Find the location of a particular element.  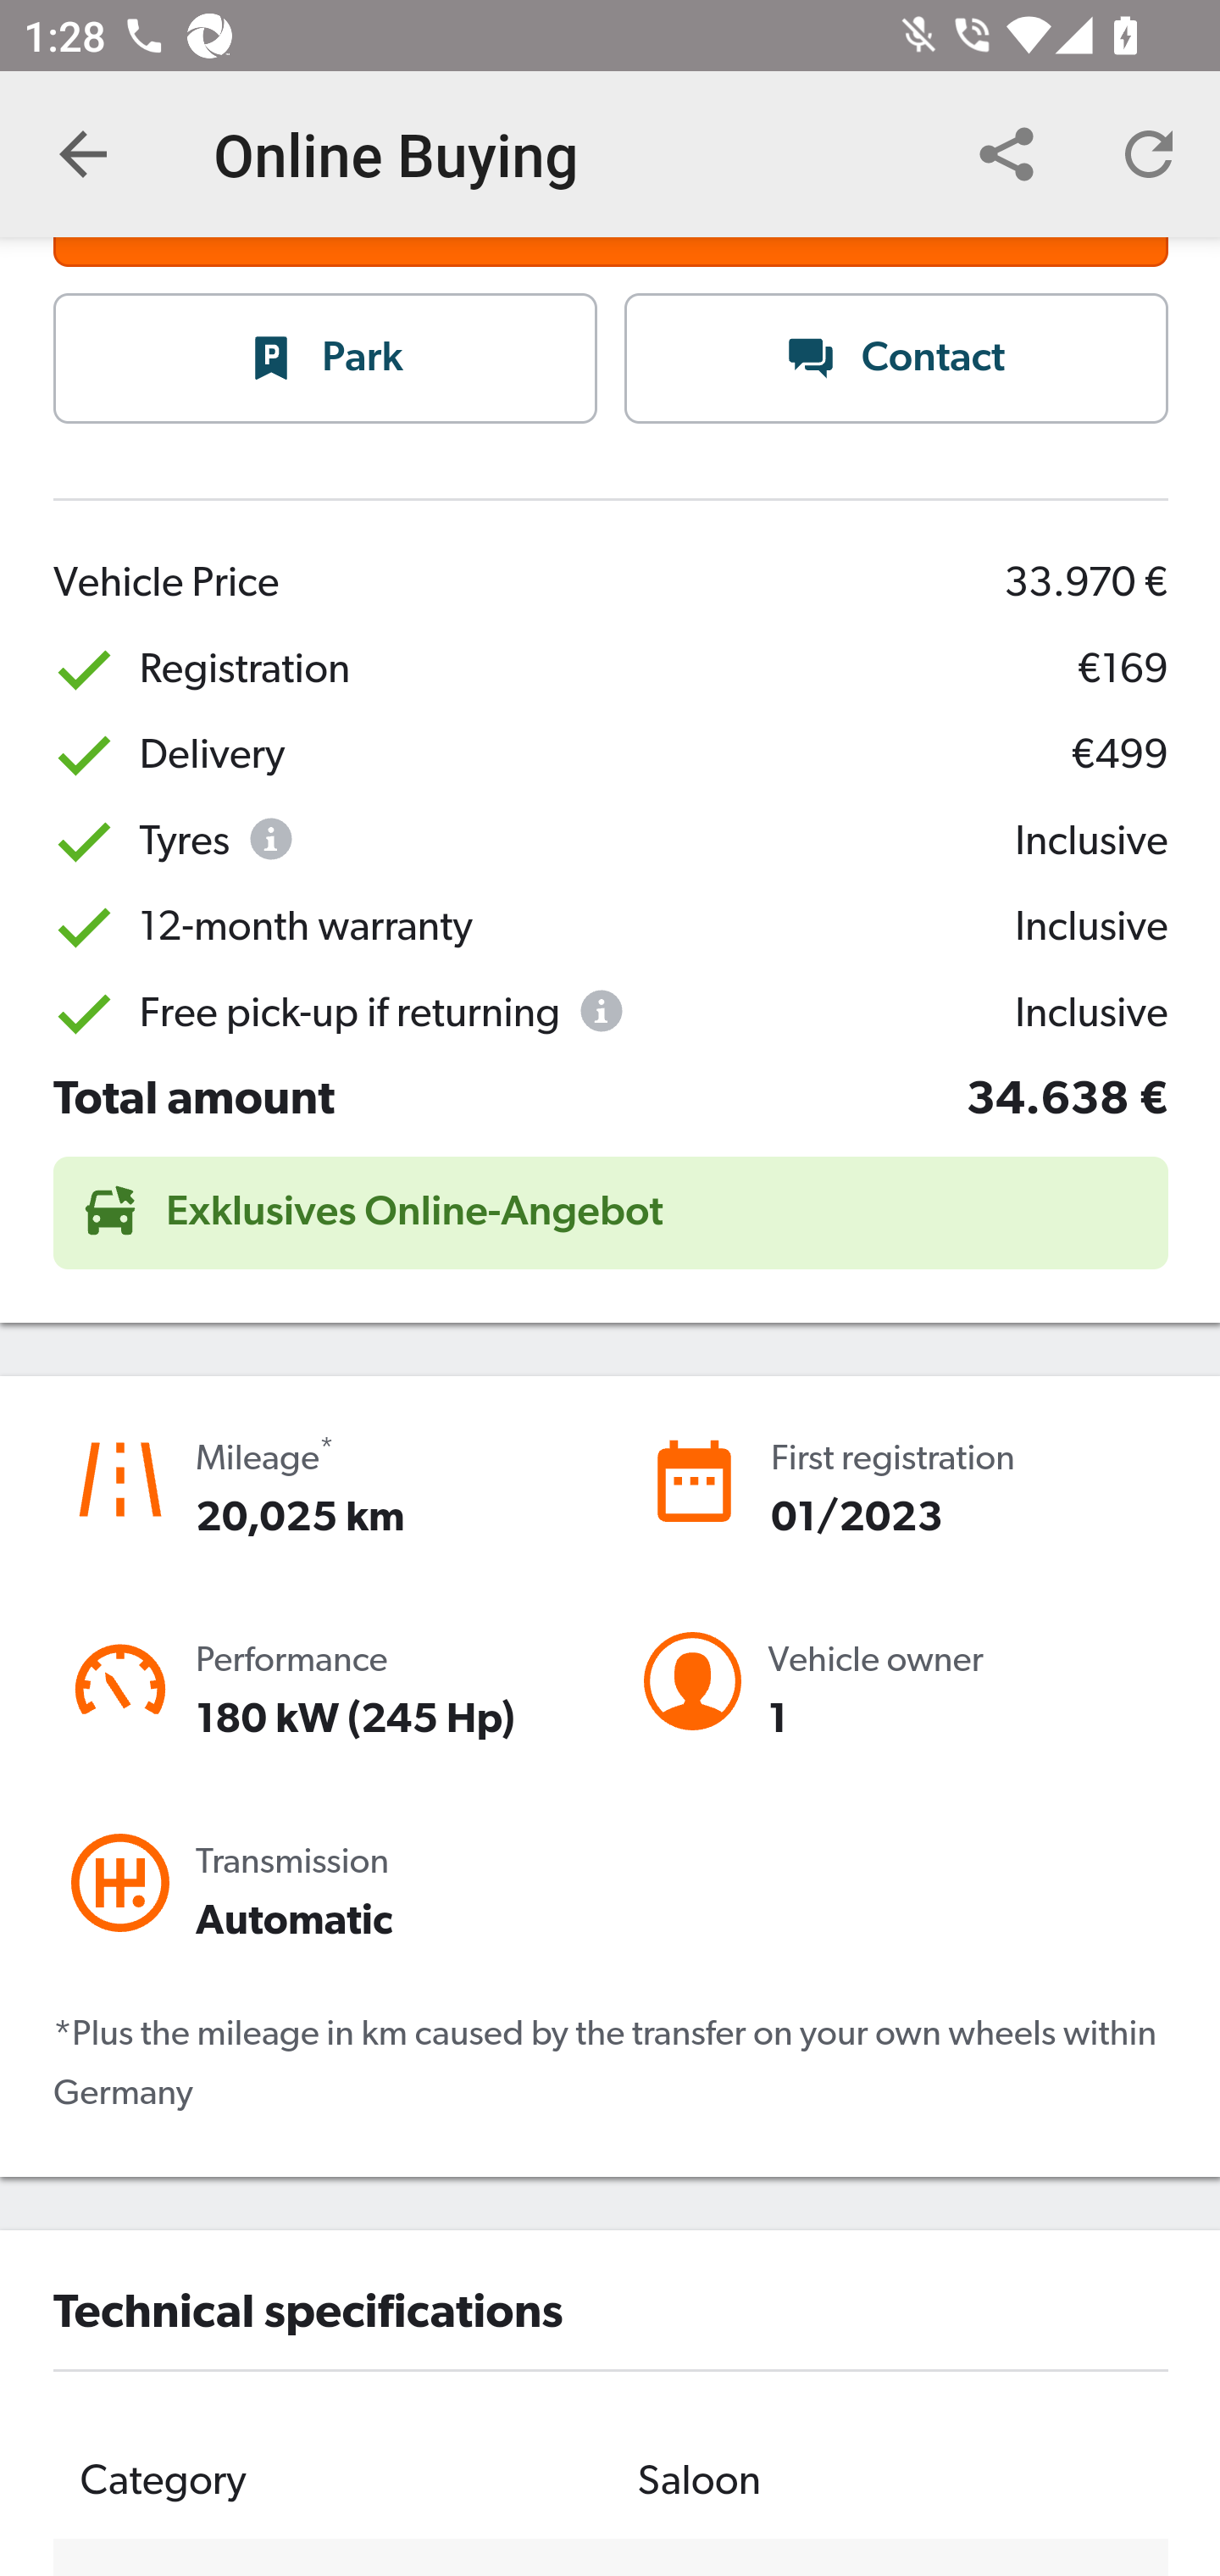

Contact is located at coordinates (896, 360).